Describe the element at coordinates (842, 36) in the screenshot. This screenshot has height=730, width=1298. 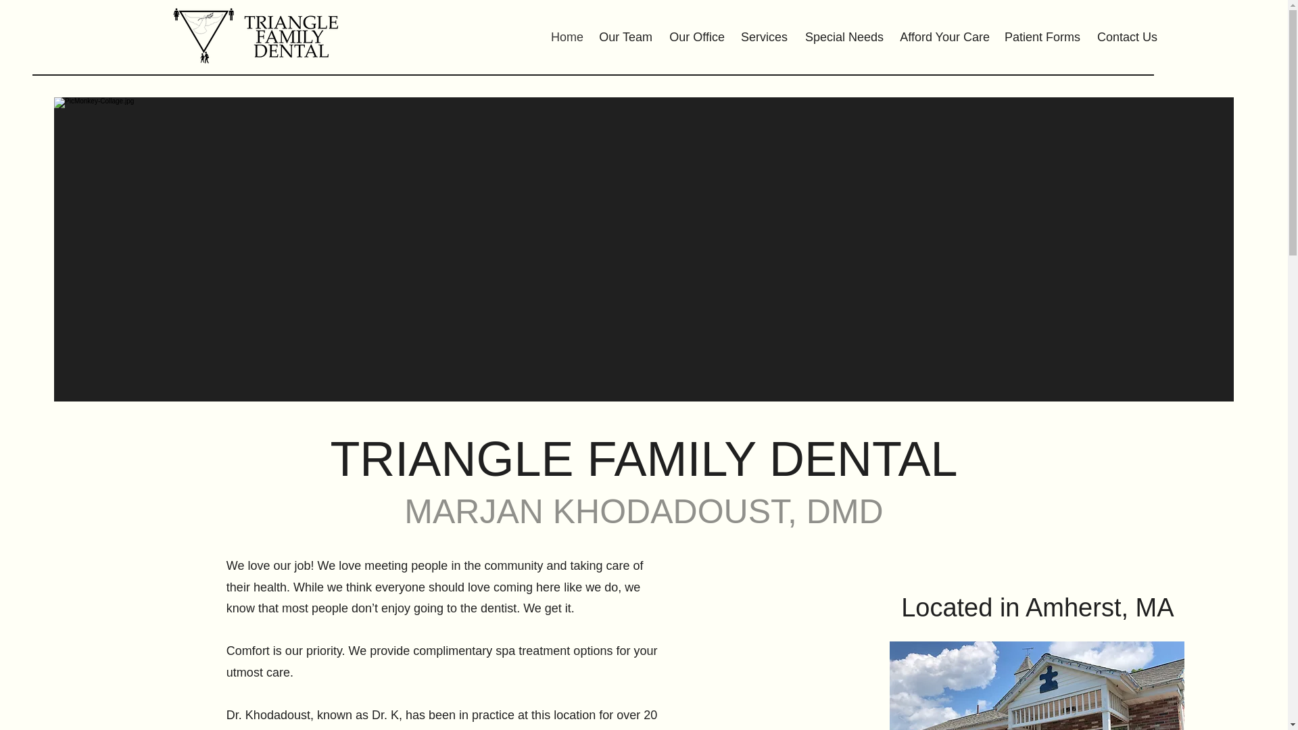
I see `Special Needs` at that location.